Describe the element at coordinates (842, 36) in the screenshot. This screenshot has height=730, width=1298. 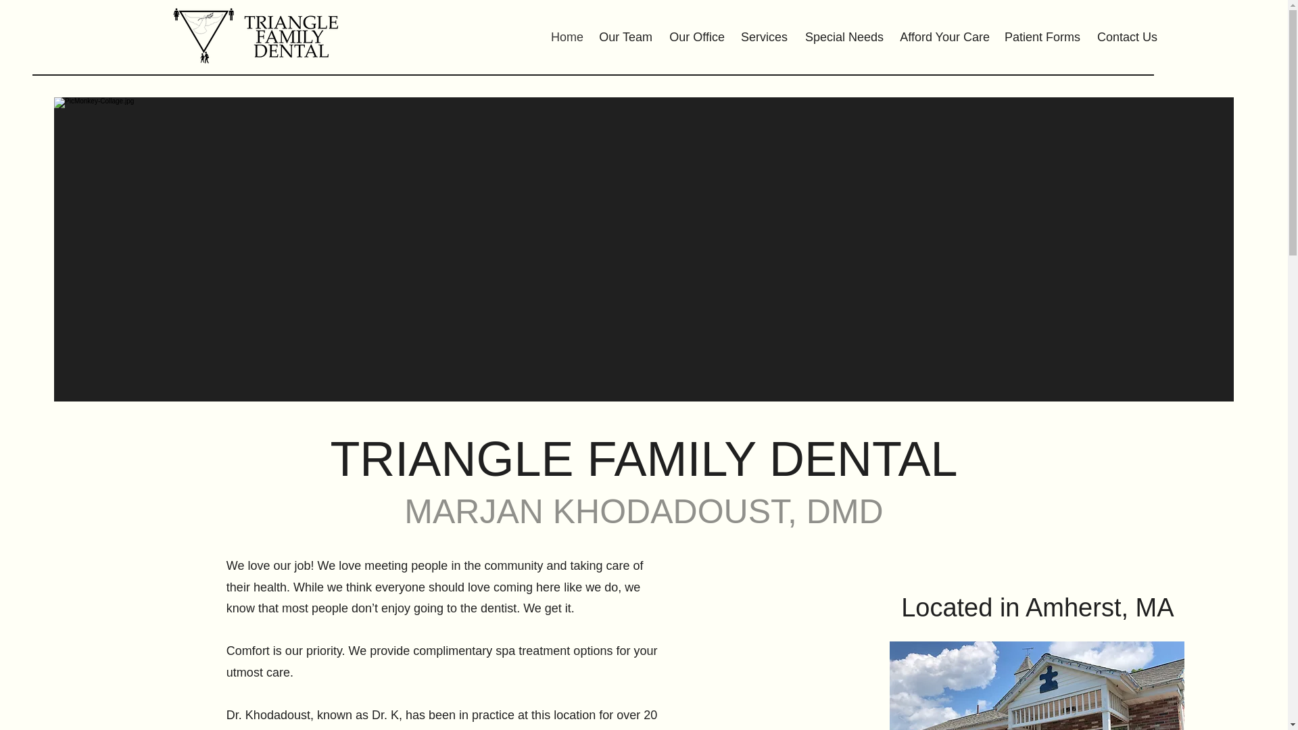
I see `Special Needs` at that location.